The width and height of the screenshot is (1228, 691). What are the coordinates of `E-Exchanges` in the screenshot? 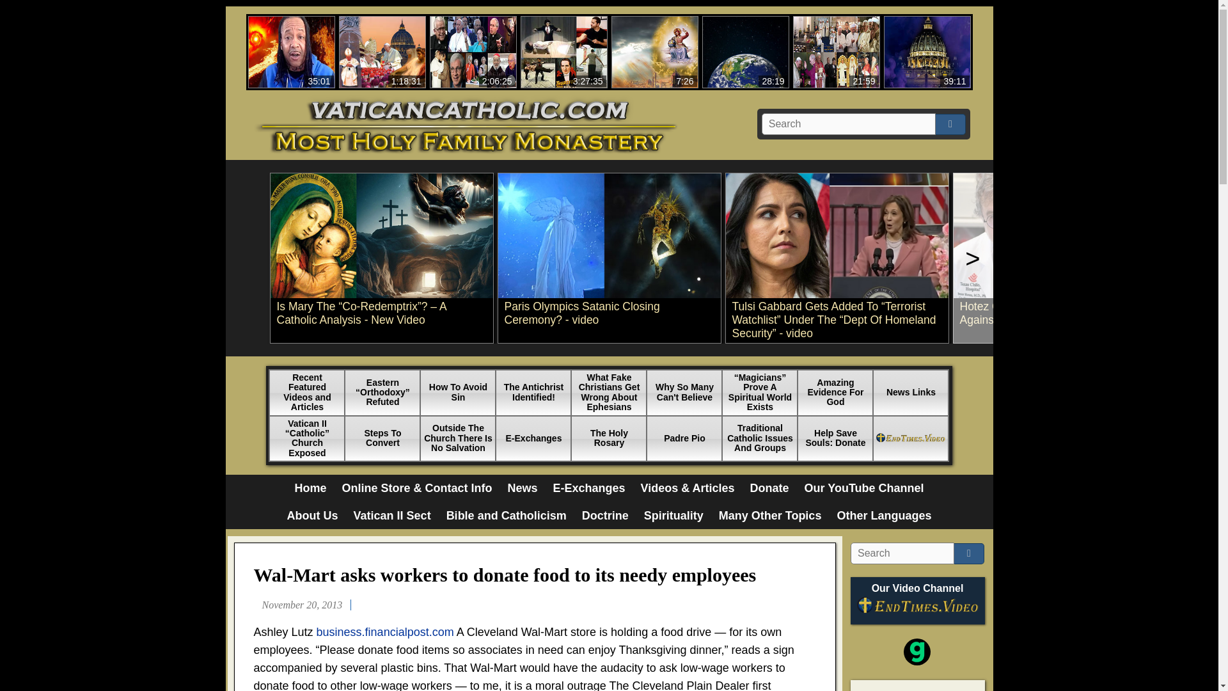 It's located at (522, 488).